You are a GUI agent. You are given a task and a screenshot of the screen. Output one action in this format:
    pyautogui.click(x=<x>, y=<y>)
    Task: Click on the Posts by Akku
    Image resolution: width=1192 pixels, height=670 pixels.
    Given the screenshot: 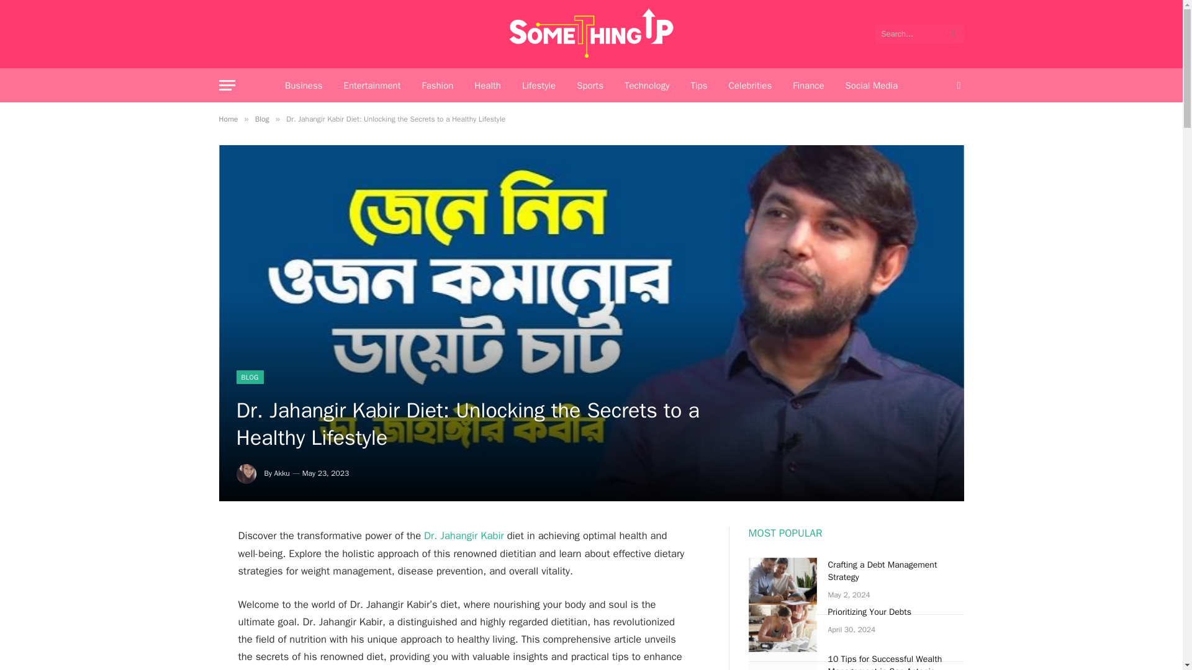 What is the action you would take?
    pyautogui.click(x=282, y=473)
    